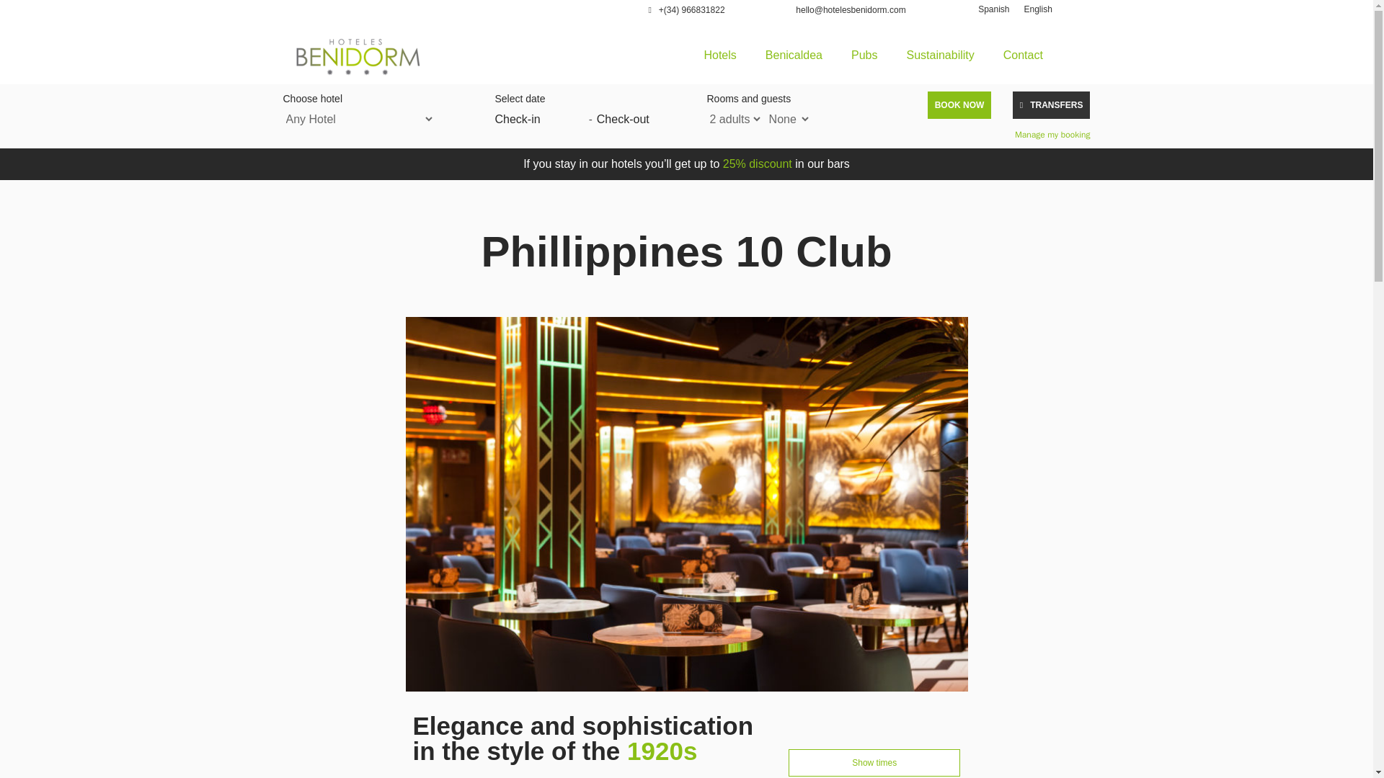 Image resolution: width=1384 pixels, height=778 pixels. Describe the element at coordinates (1037, 9) in the screenshot. I see `English` at that location.